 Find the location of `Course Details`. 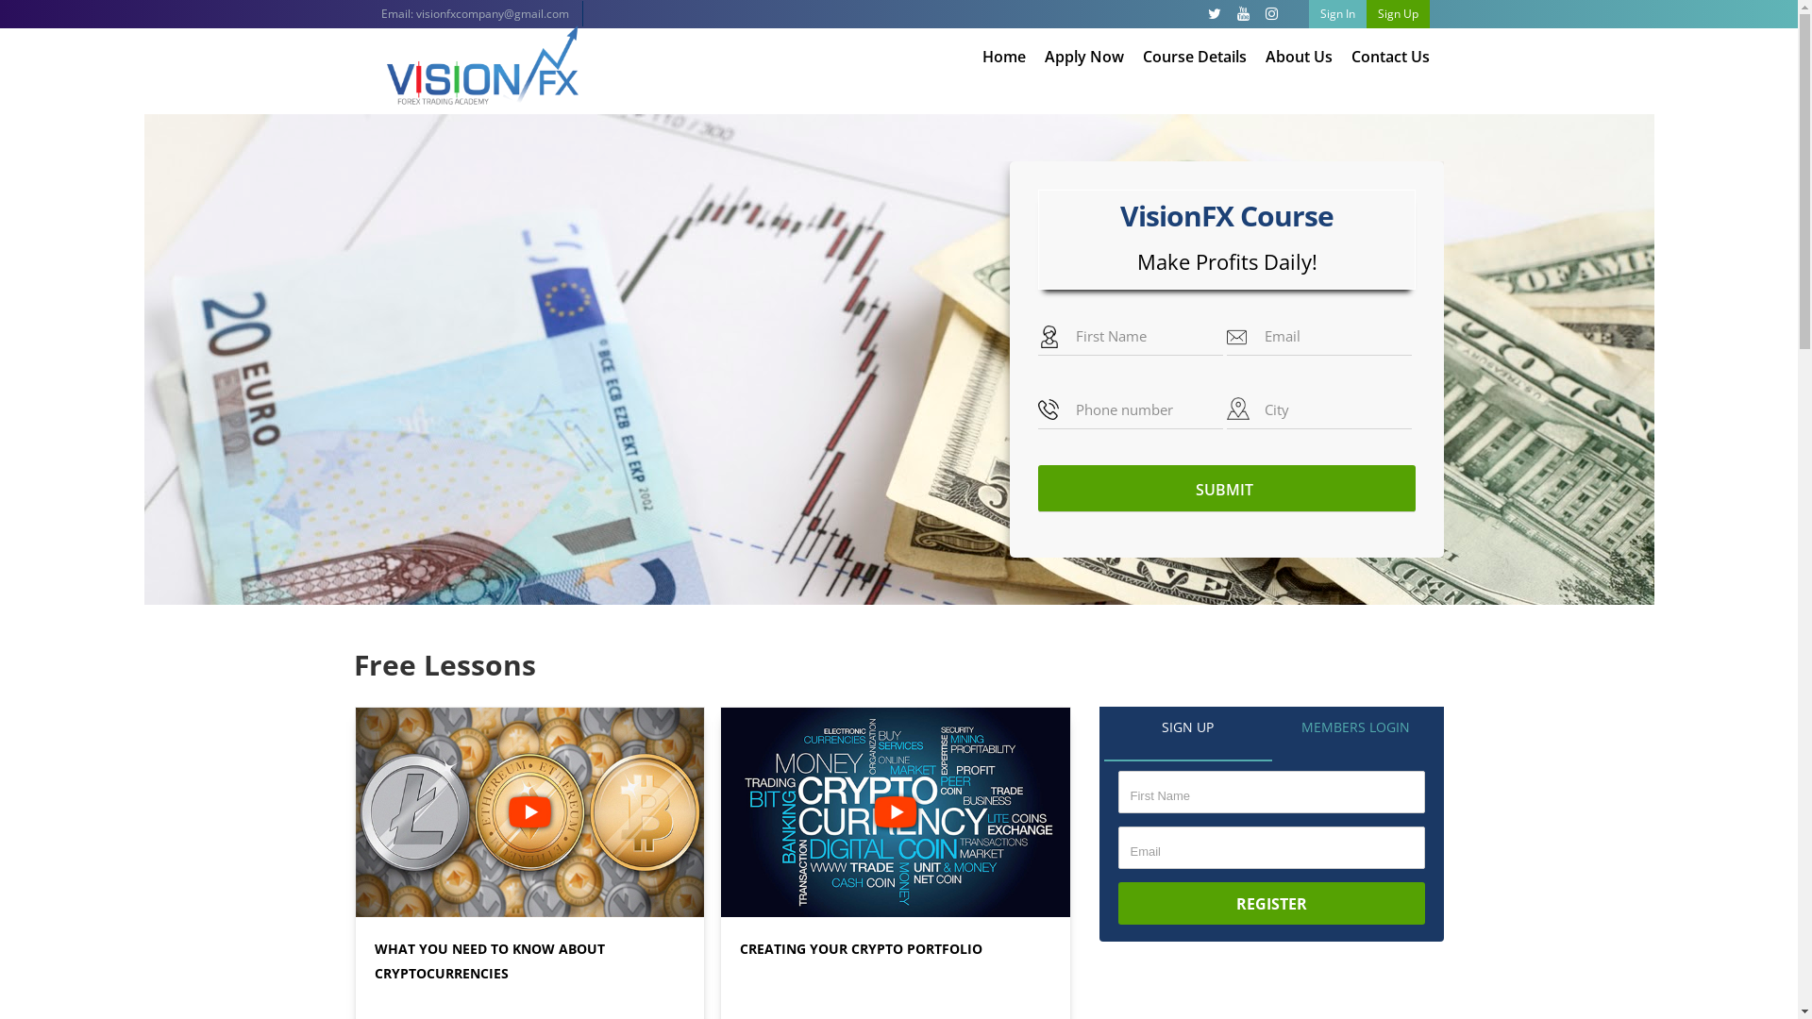

Course Details is located at coordinates (1195, 57).